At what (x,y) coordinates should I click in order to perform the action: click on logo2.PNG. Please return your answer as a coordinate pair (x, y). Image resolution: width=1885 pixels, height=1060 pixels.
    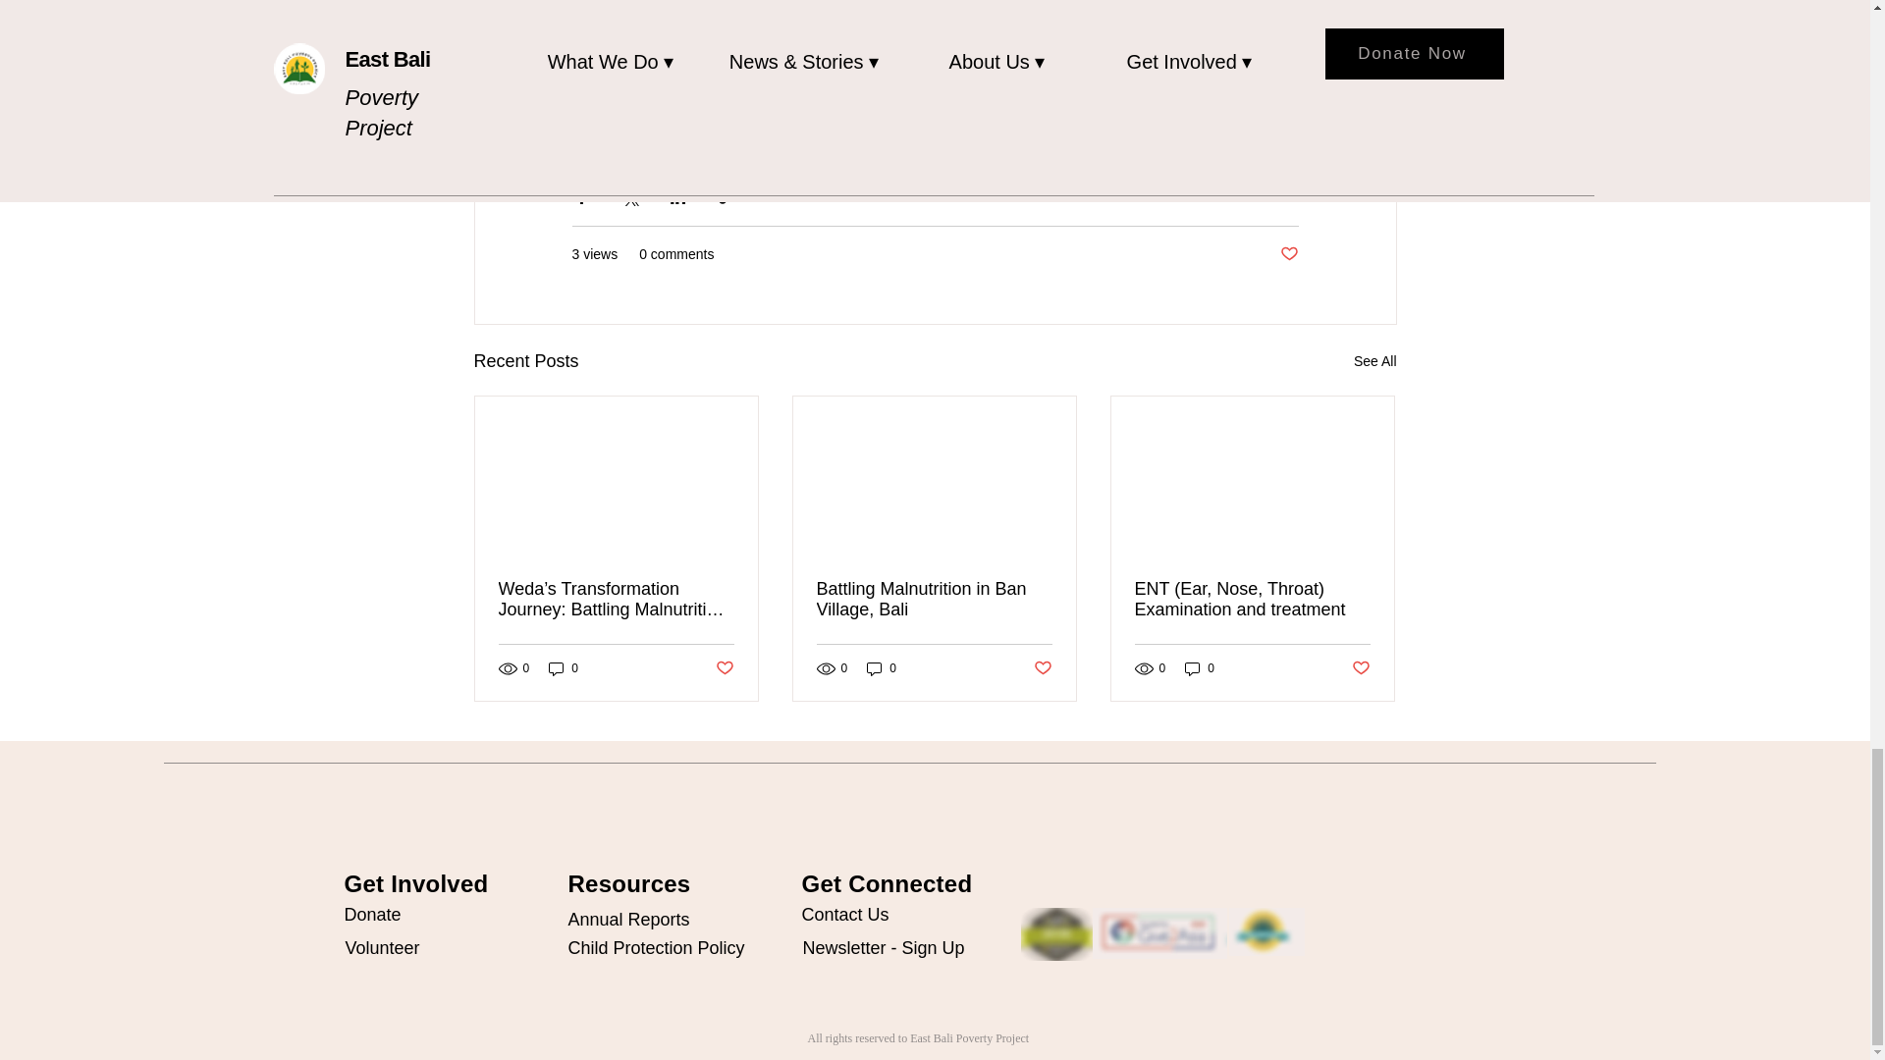
    Looking at the image, I should click on (1158, 932).